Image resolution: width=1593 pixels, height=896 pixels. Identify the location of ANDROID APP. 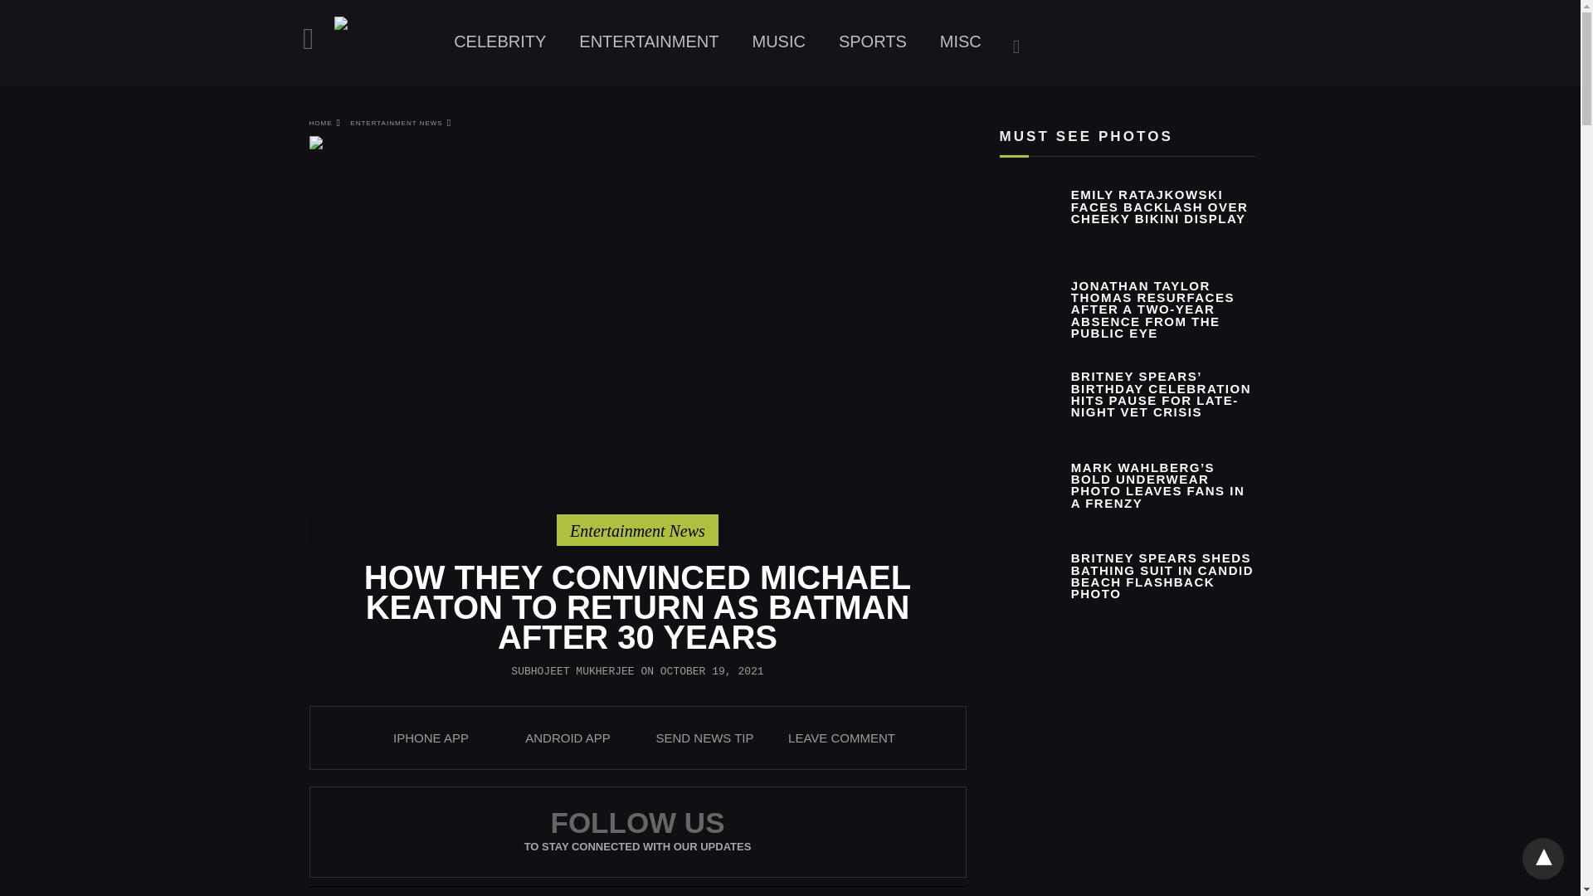
(568, 738).